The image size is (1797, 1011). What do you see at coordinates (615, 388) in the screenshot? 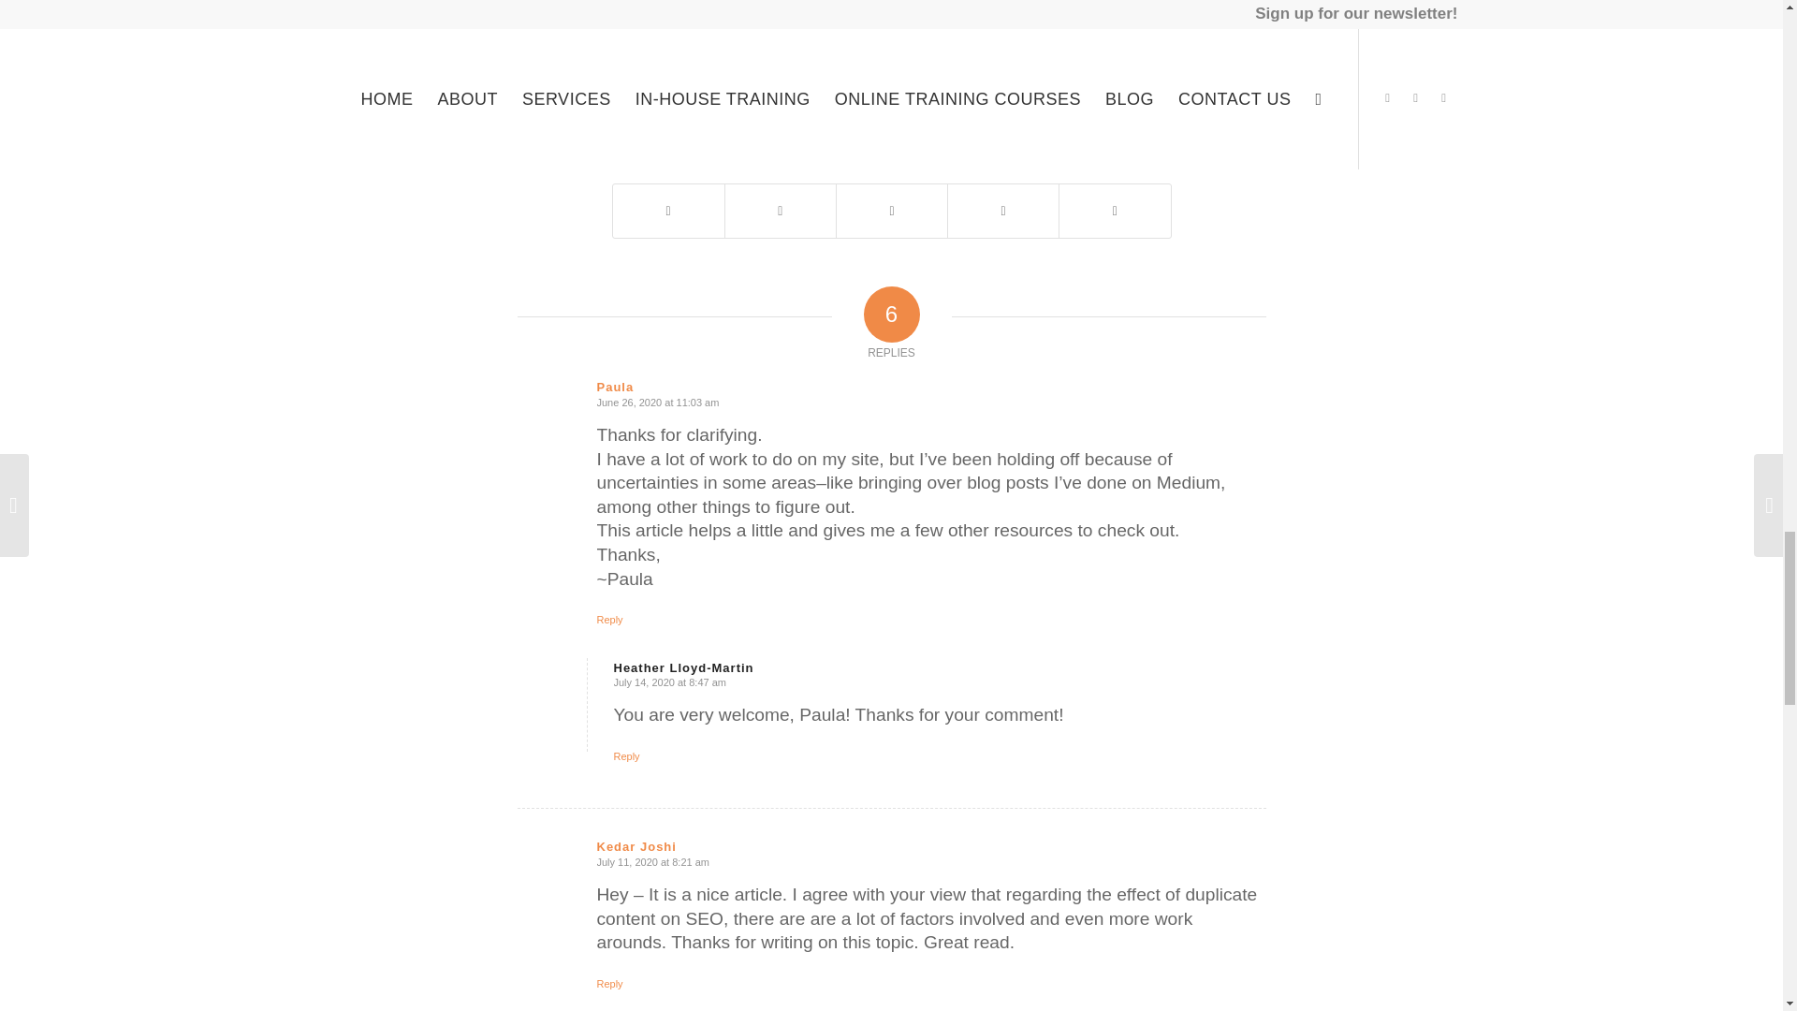
I see `Paula` at bounding box center [615, 388].